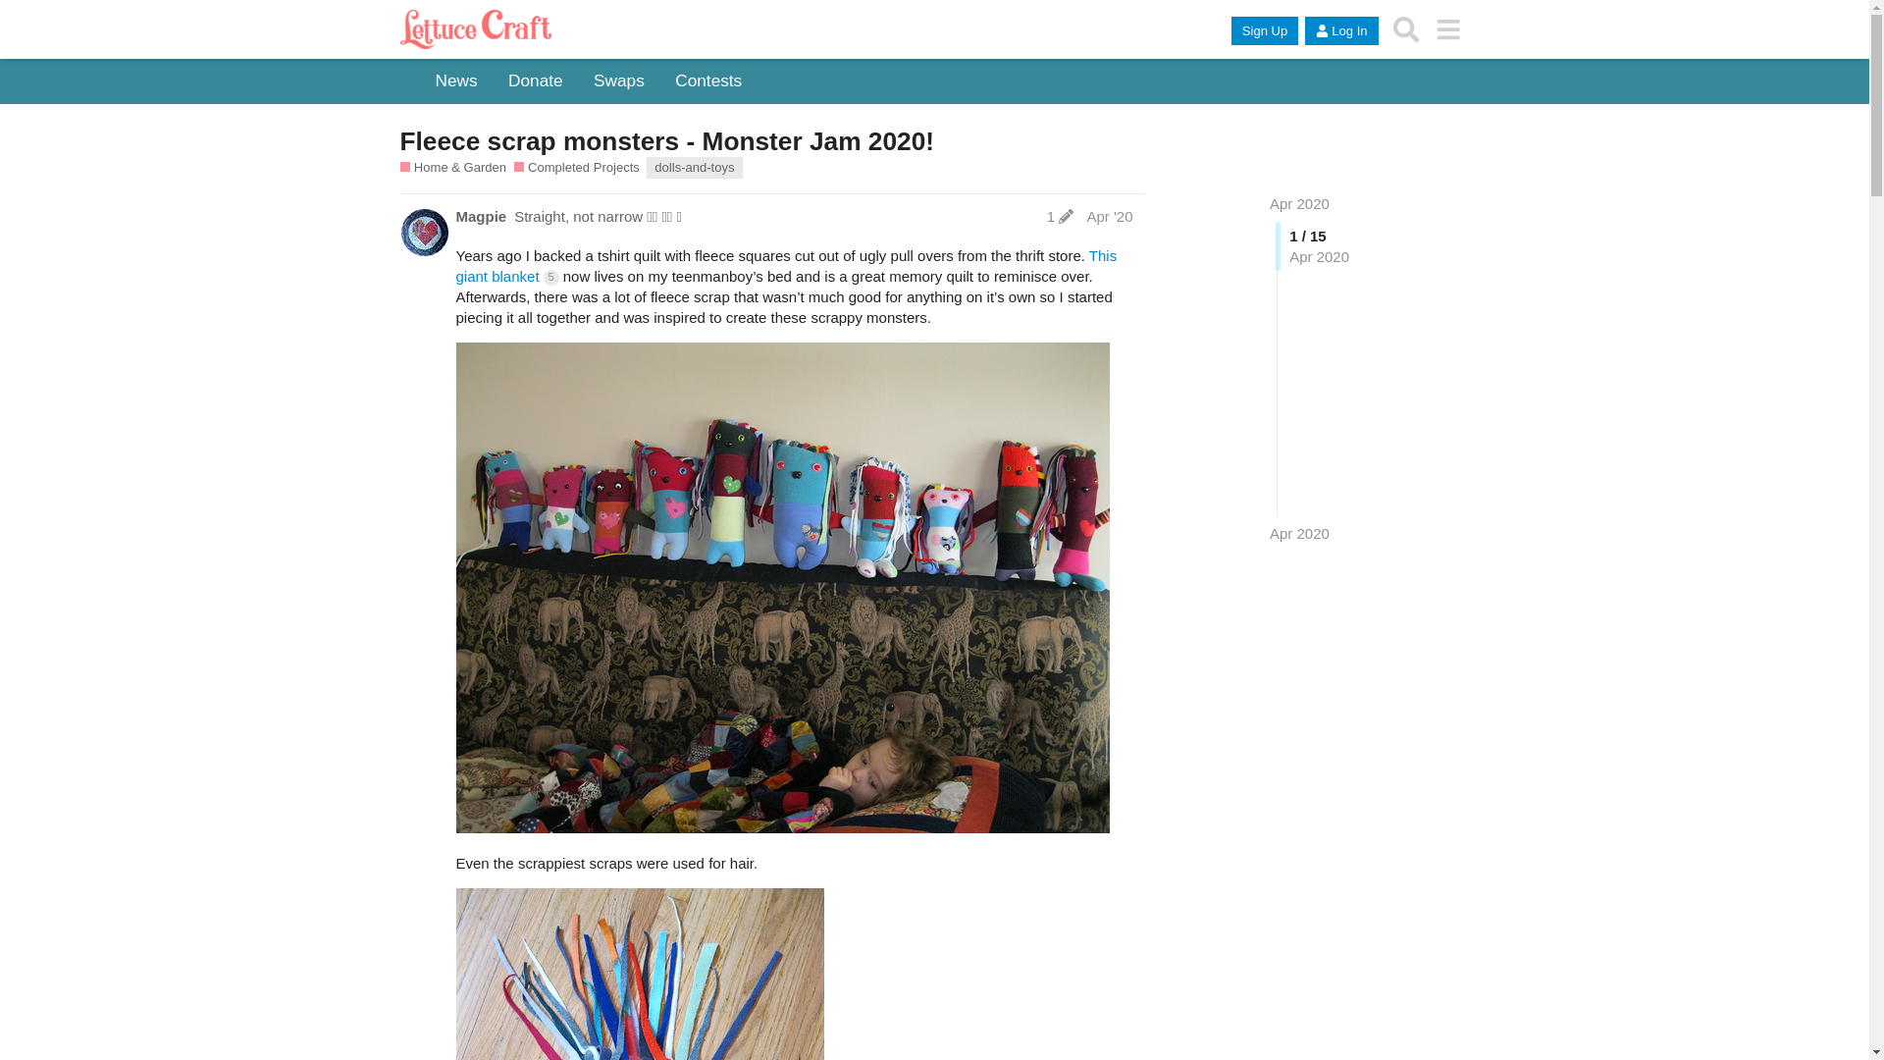 The height and width of the screenshot is (1060, 1884). I want to click on Apr 20, 2020 11:49 pm, so click(1299, 532).